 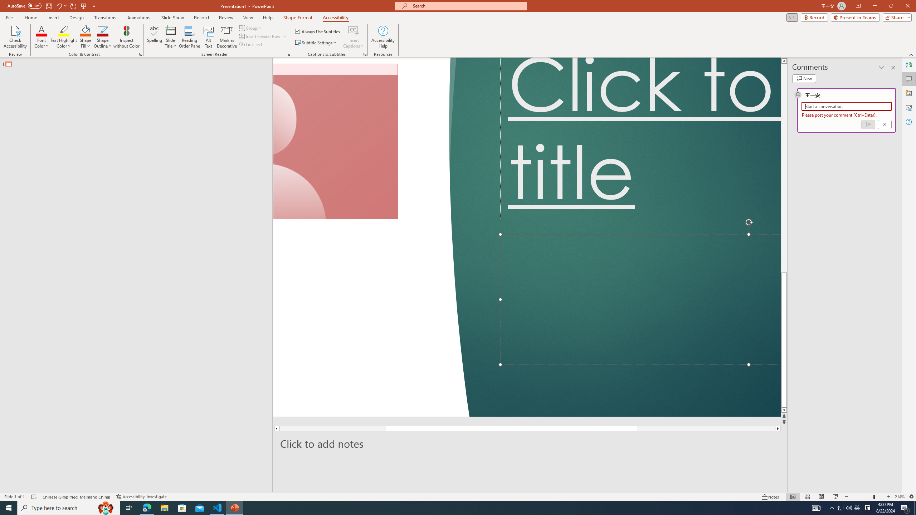 What do you see at coordinates (318, 31) in the screenshot?
I see `Always Use Subtitles` at bounding box center [318, 31].